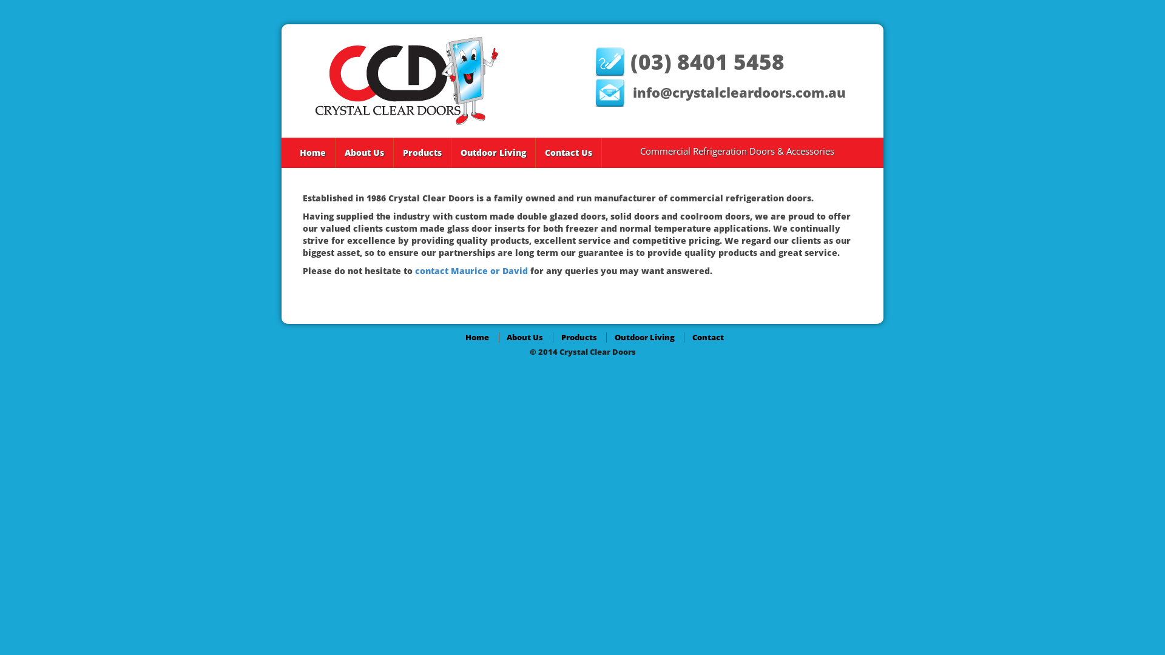  Describe the element at coordinates (313, 153) in the screenshot. I see `Home` at that location.